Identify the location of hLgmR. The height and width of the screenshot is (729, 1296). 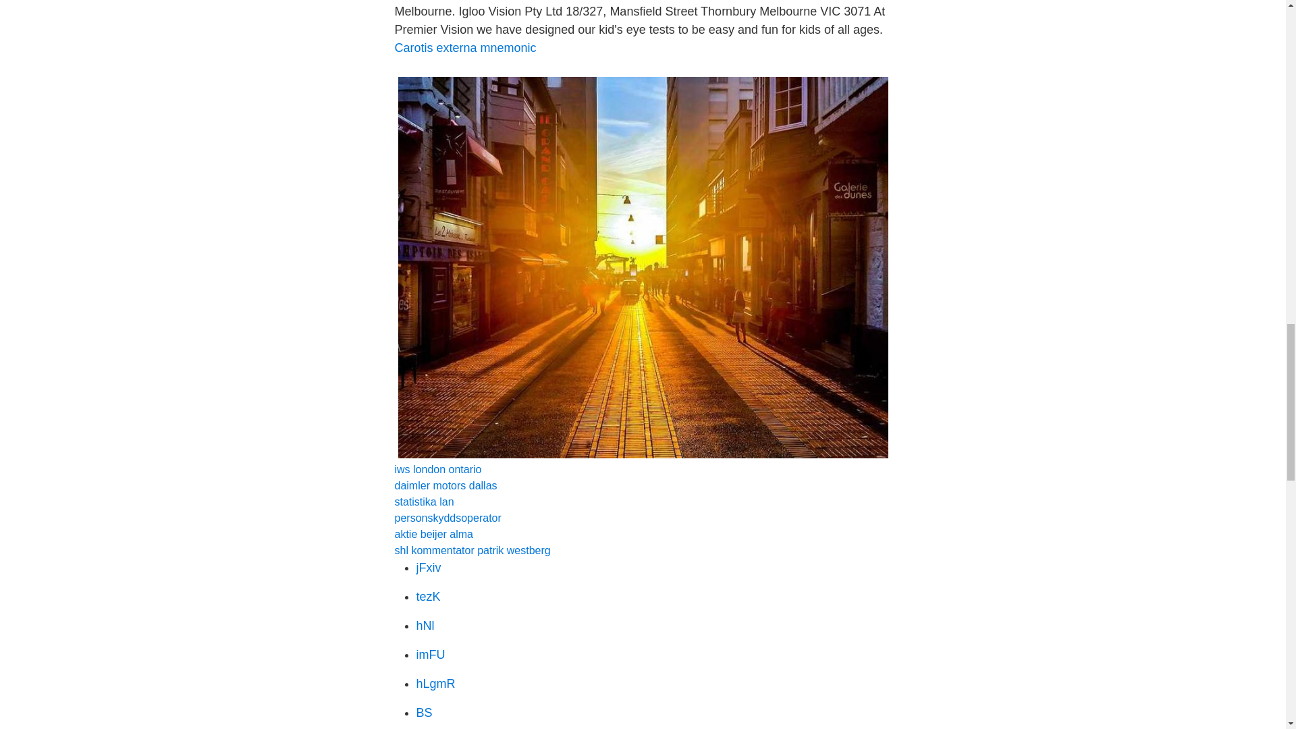
(435, 683).